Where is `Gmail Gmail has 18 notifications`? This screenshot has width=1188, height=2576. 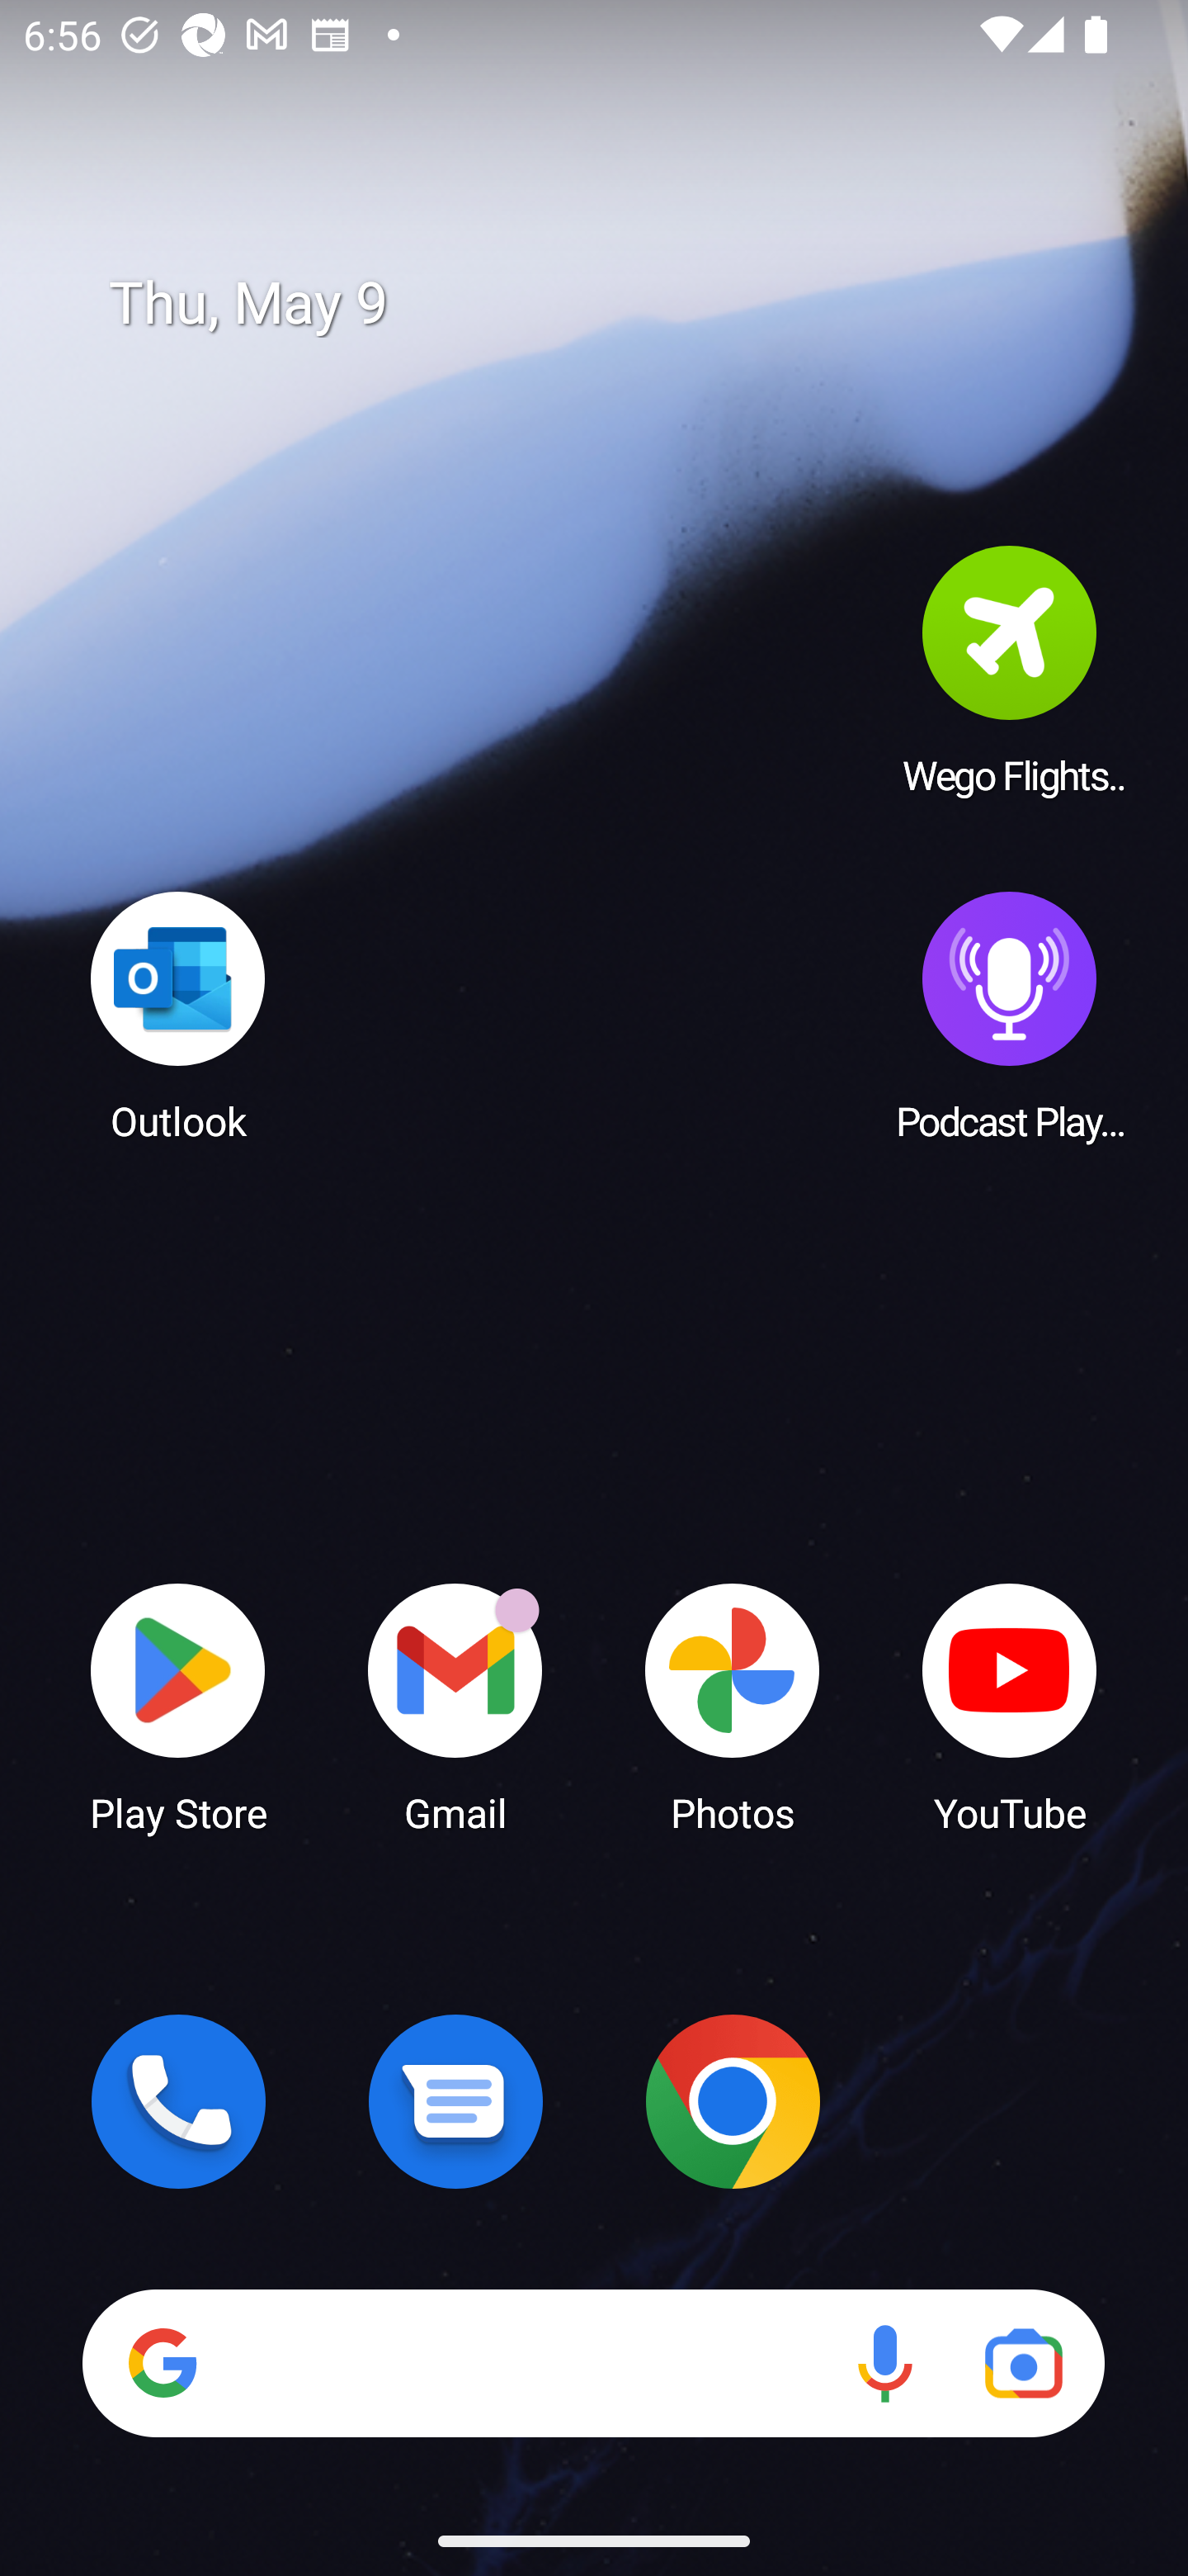
Gmail Gmail has 18 notifications is located at coordinates (455, 1706).